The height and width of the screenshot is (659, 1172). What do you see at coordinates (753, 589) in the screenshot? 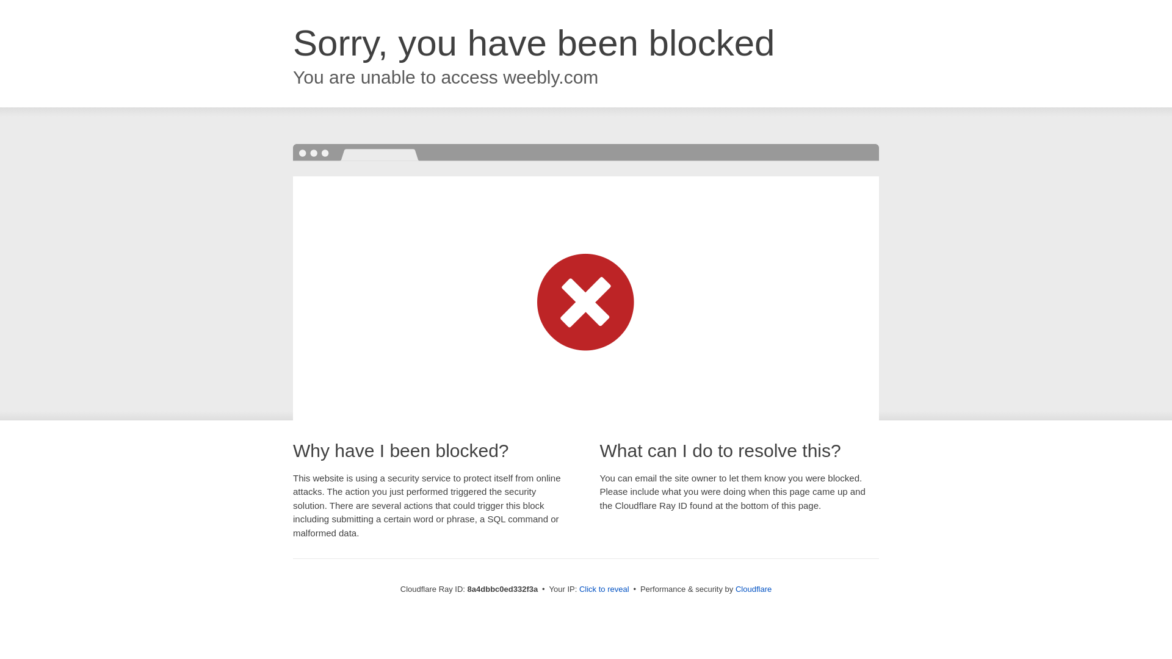
I see `Cloudflare` at bounding box center [753, 589].